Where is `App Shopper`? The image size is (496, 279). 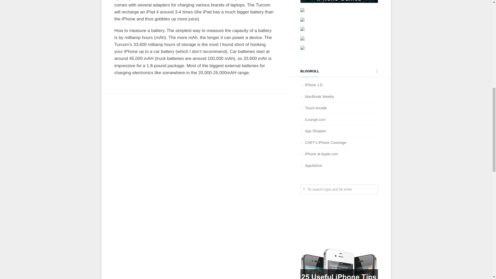
App Shopper is located at coordinates (313, 131).